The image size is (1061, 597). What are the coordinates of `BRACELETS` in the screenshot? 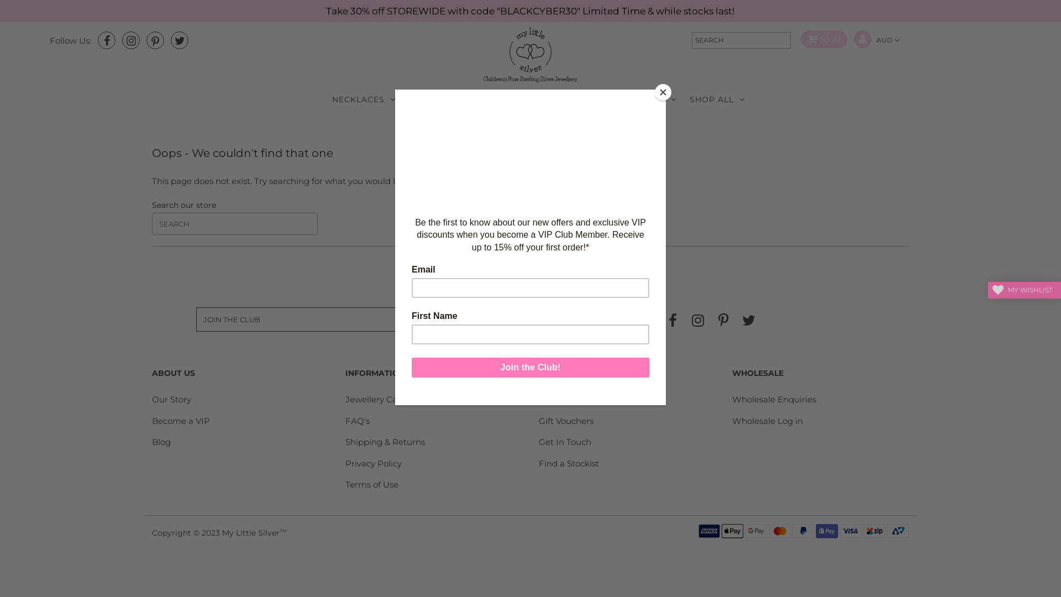 It's located at (510, 99).